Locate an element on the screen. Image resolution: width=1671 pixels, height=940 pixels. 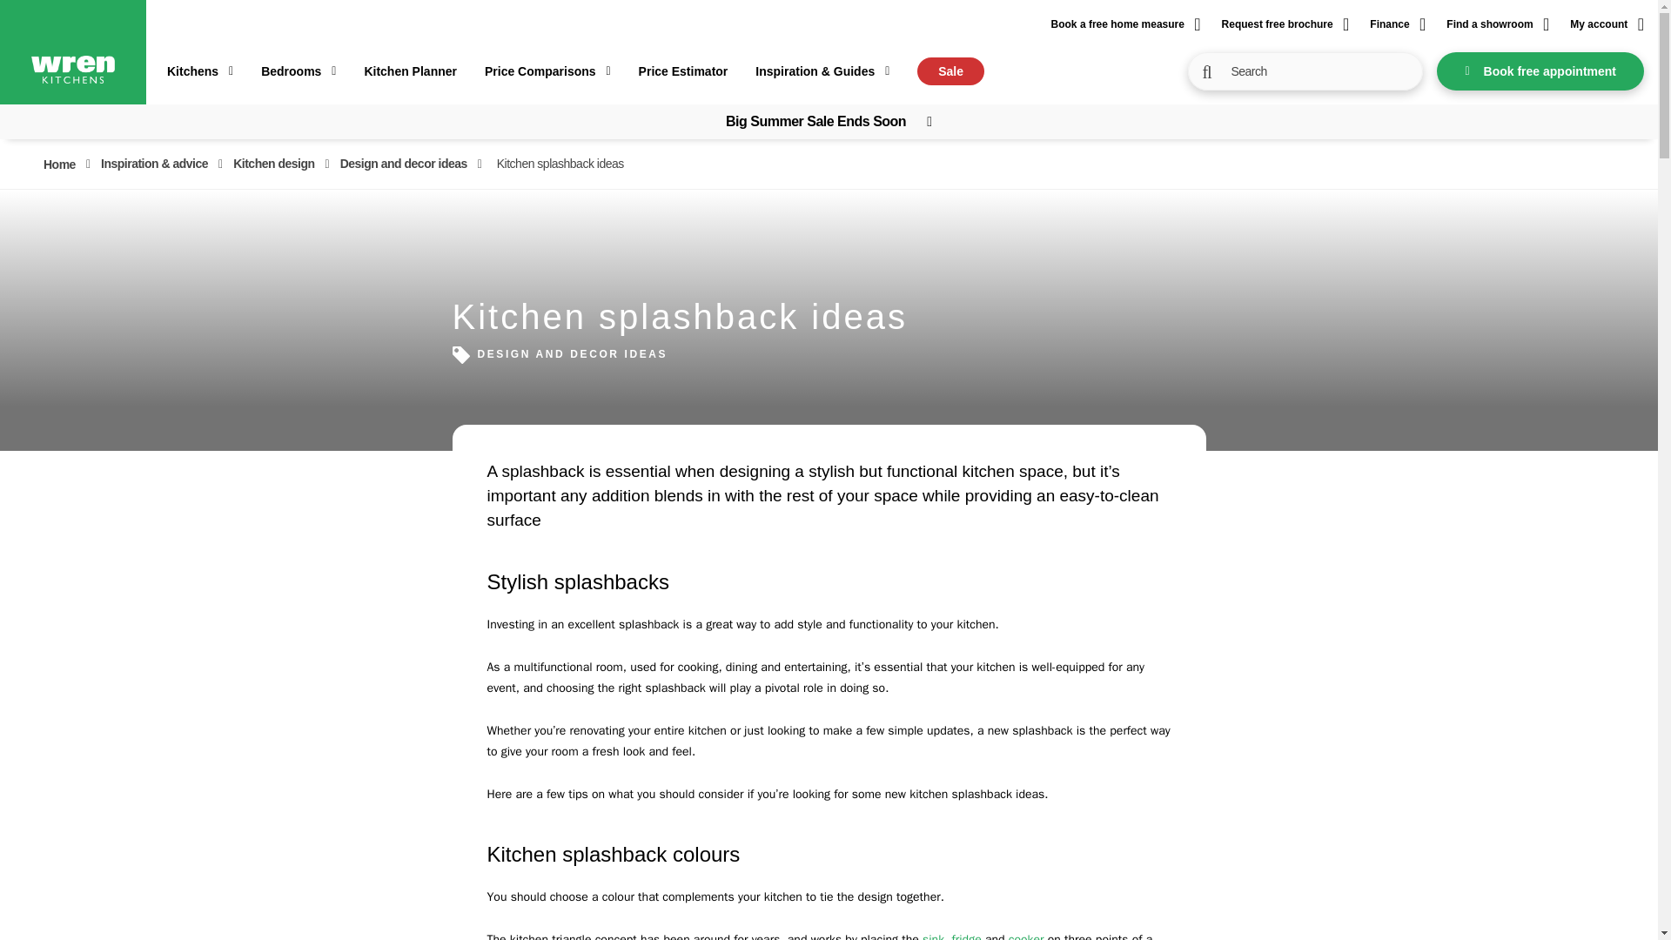
Kitchen design is located at coordinates (273, 164).